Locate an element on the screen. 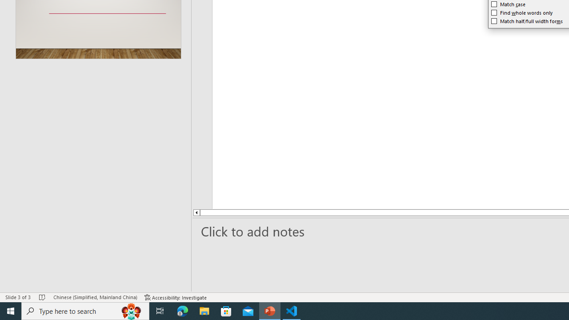 This screenshot has width=569, height=320. Microsoft Edge is located at coordinates (183, 311).